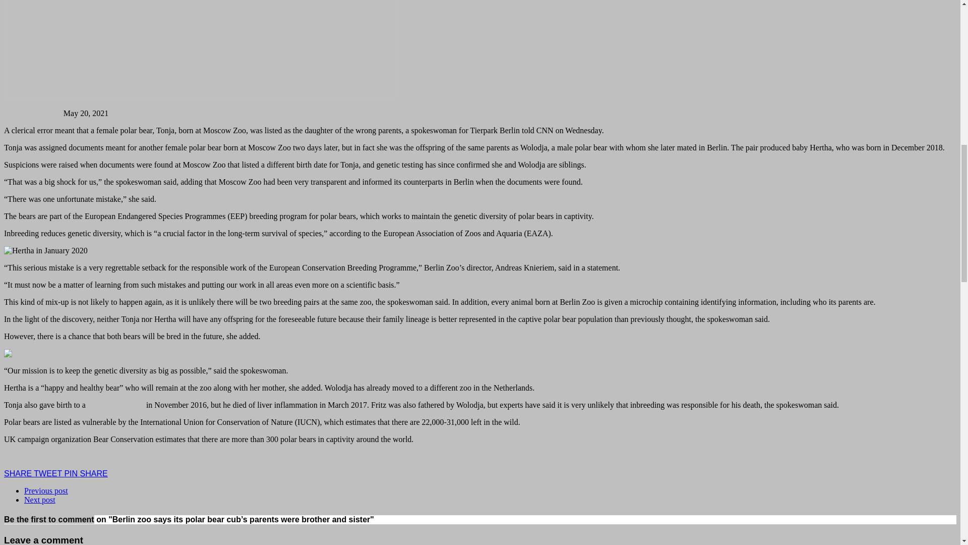 This screenshot has height=545, width=968. Describe the element at coordinates (22, 456) in the screenshot. I see `Source link` at that location.